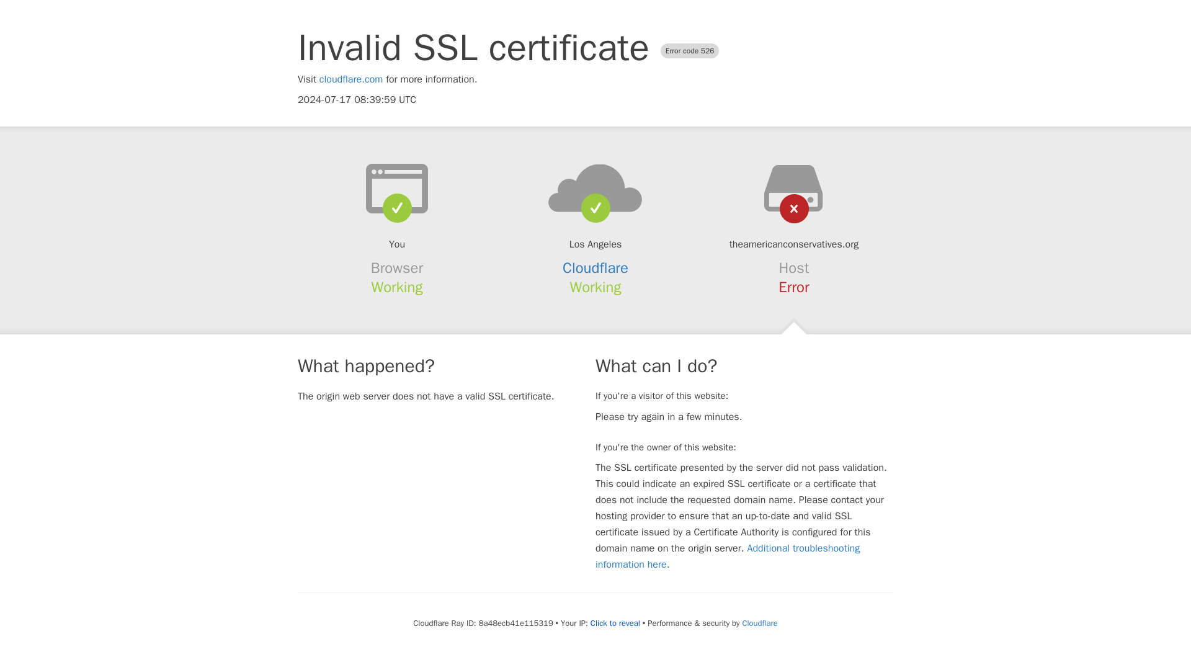 The height and width of the screenshot is (670, 1191). I want to click on Click to reveal, so click(615, 623).